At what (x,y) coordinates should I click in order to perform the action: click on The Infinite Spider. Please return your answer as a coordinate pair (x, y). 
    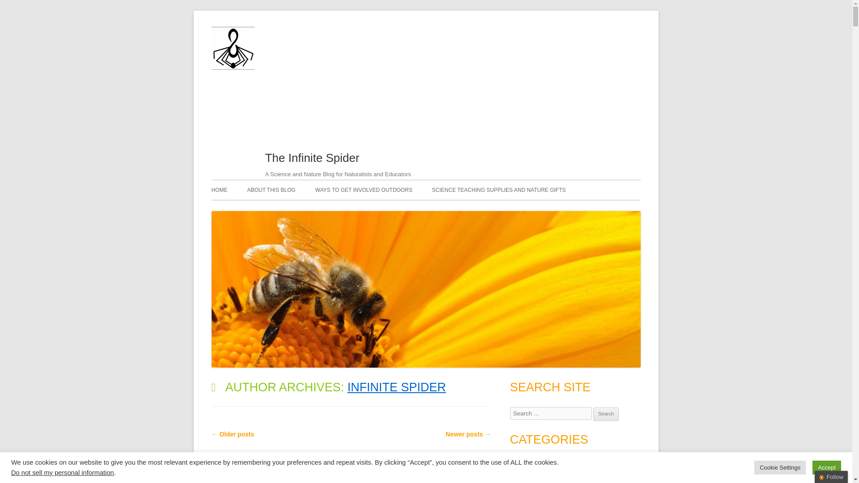
    Looking at the image, I should click on (233, 67).